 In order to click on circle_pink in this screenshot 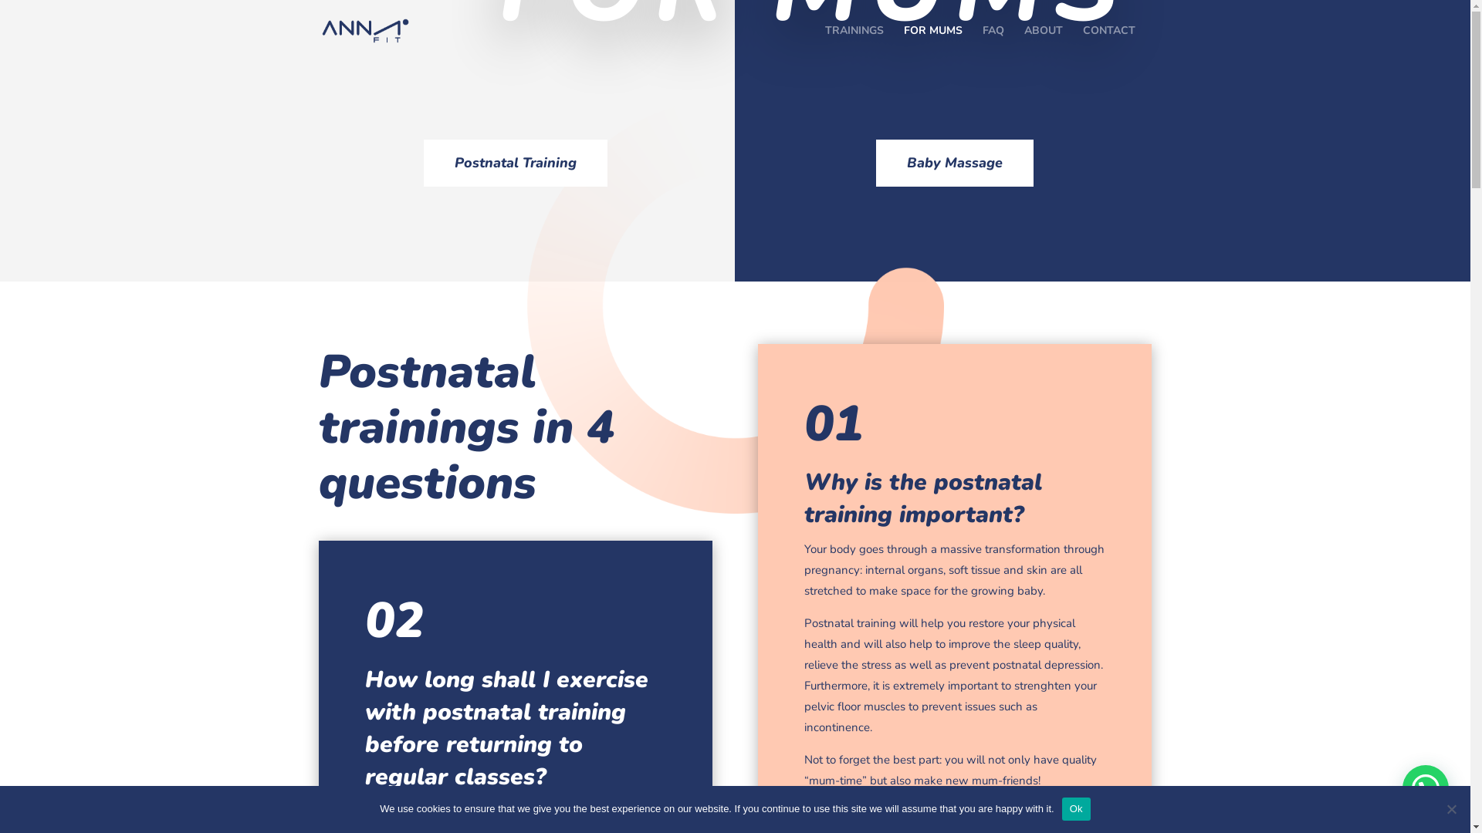, I will do `click(735, 305)`.